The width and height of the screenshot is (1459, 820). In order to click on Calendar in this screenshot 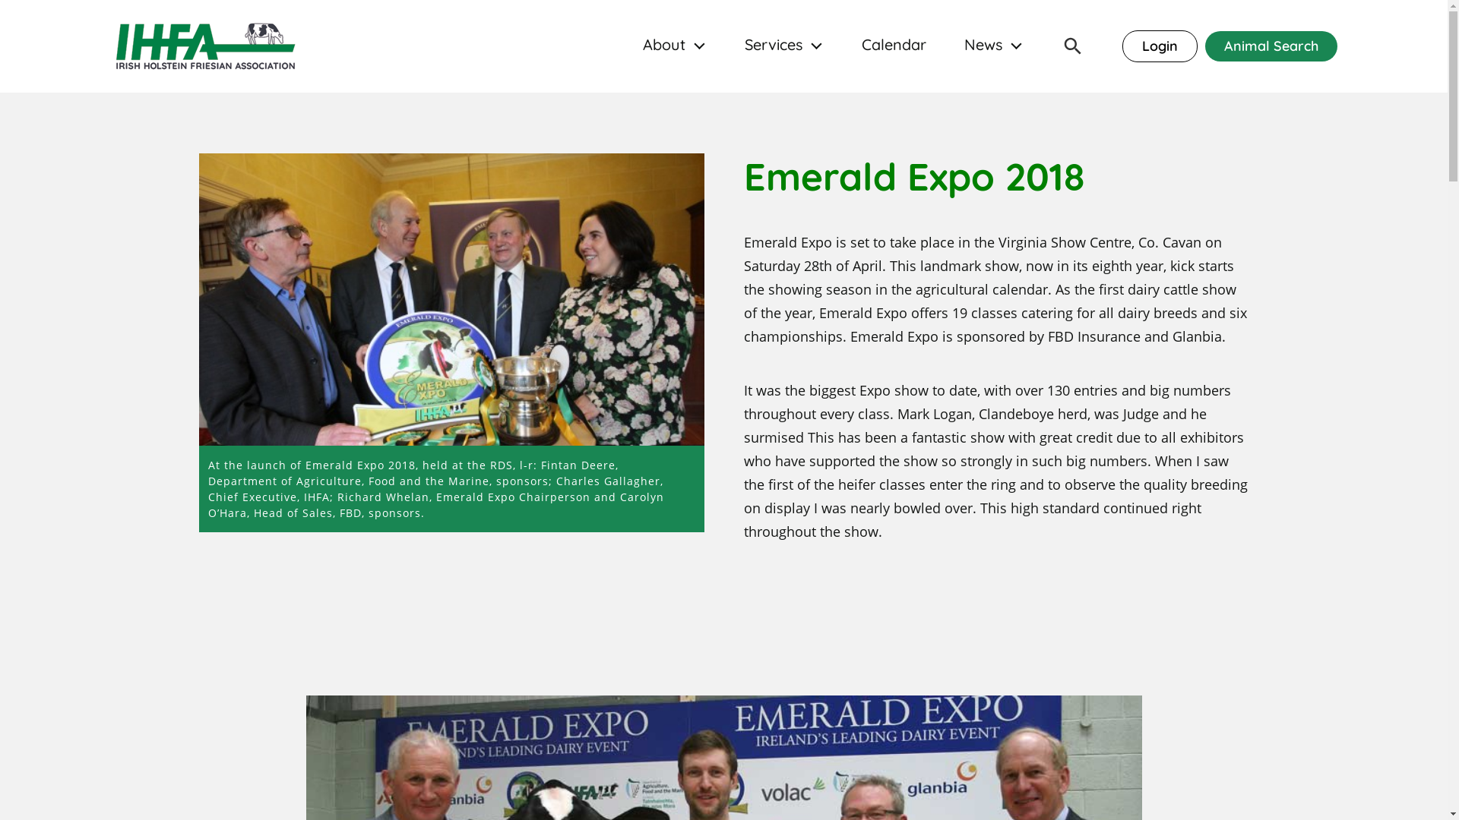, I will do `click(894, 46)`.